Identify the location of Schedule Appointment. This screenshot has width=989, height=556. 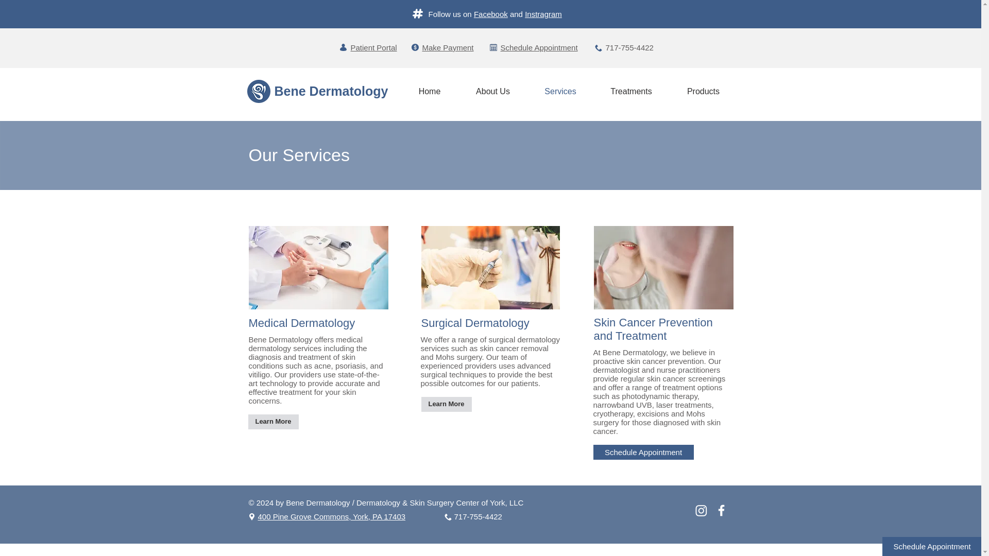
(539, 47).